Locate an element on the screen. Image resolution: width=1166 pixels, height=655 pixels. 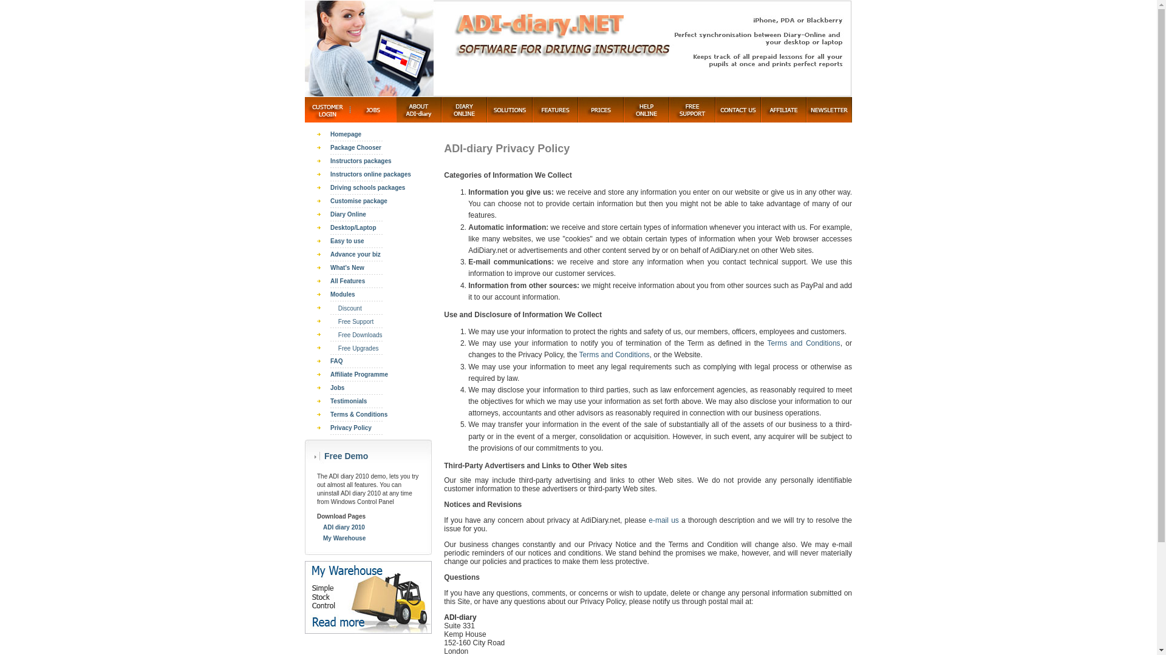
Driving schools packages is located at coordinates (367, 187).